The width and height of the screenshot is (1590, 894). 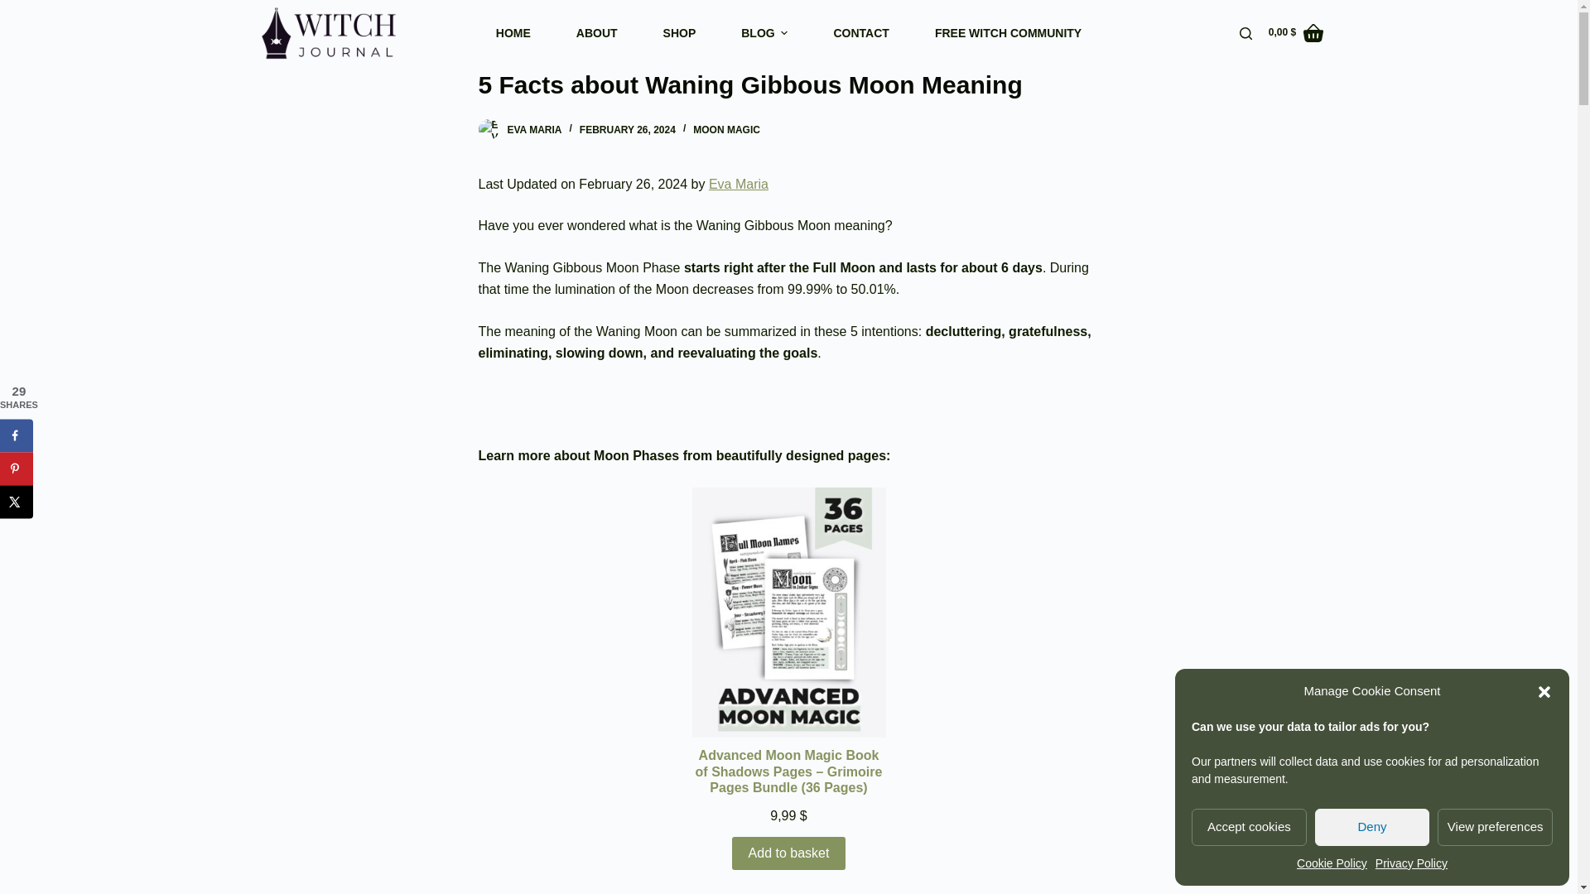 I want to click on ABOUT, so click(x=596, y=33).